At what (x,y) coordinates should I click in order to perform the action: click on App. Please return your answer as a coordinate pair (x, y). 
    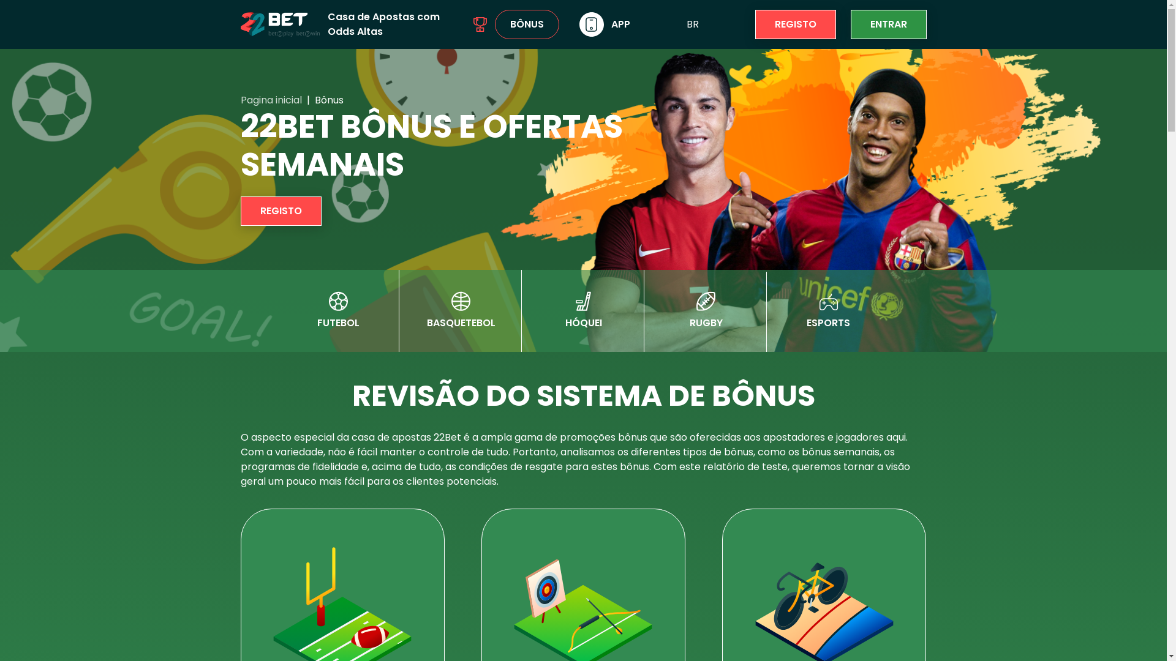
    Looking at the image, I should click on (592, 24).